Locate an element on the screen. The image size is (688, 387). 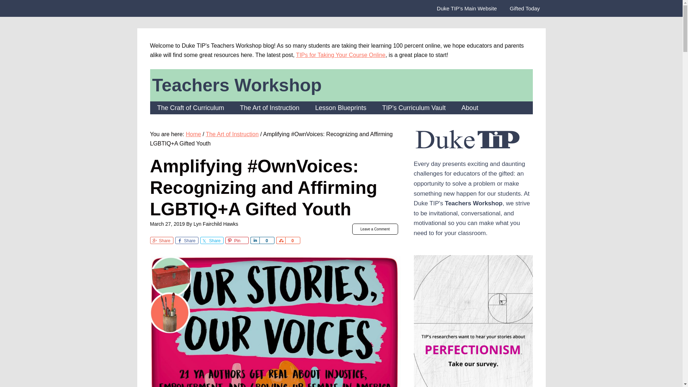
Lesson Blueprints is located at coordinates (340, 107).